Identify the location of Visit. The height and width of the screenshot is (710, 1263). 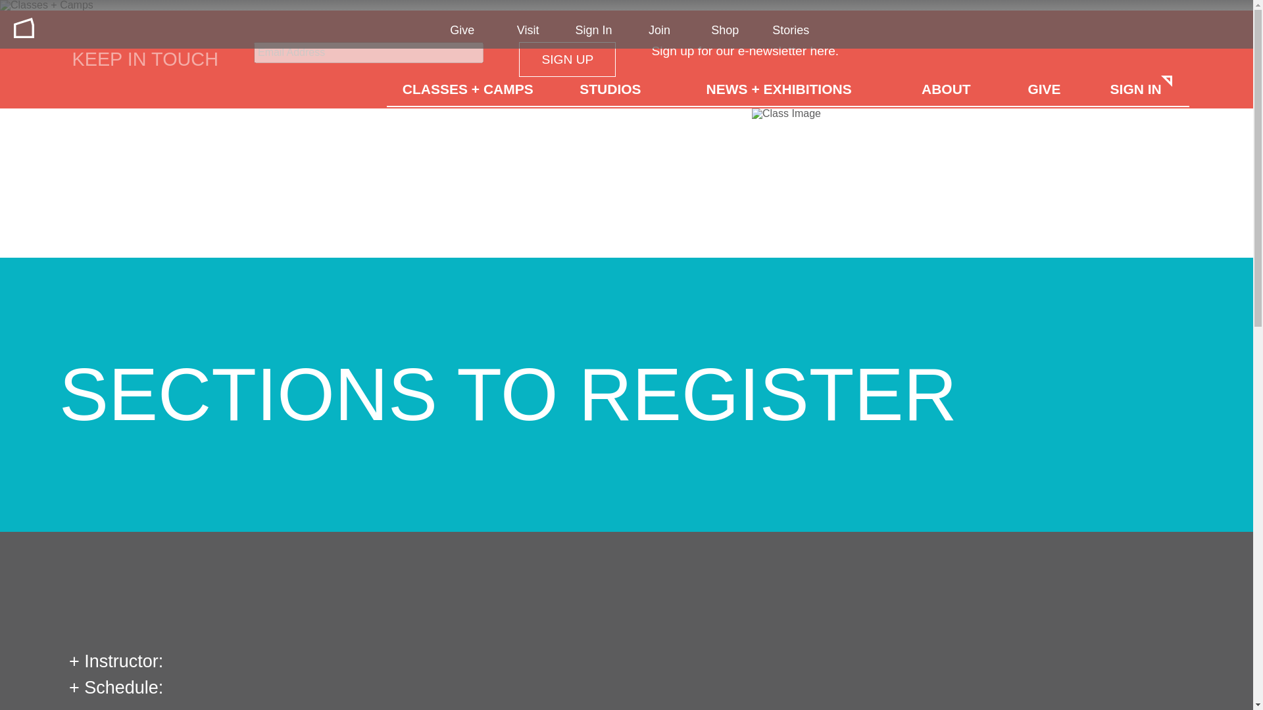
(528, 30).